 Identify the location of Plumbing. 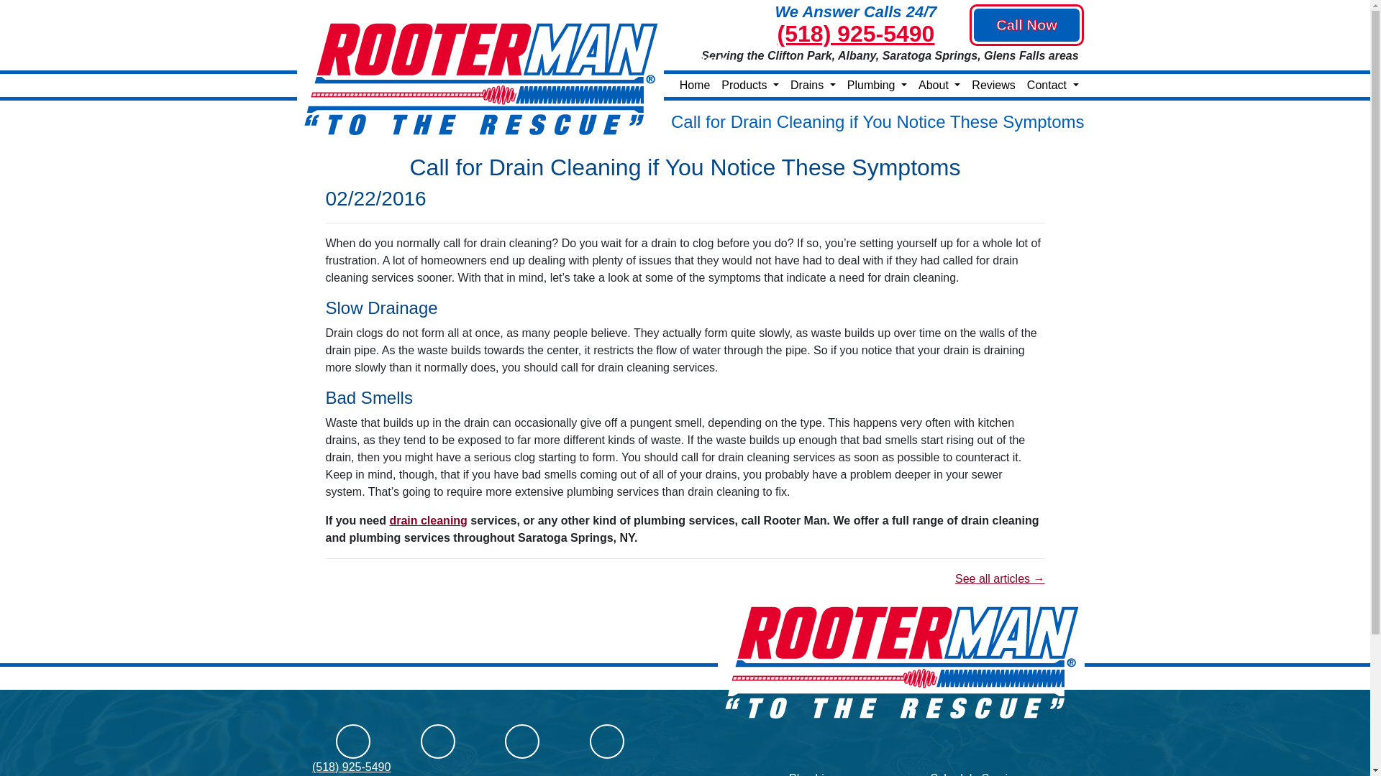
(877, 85).